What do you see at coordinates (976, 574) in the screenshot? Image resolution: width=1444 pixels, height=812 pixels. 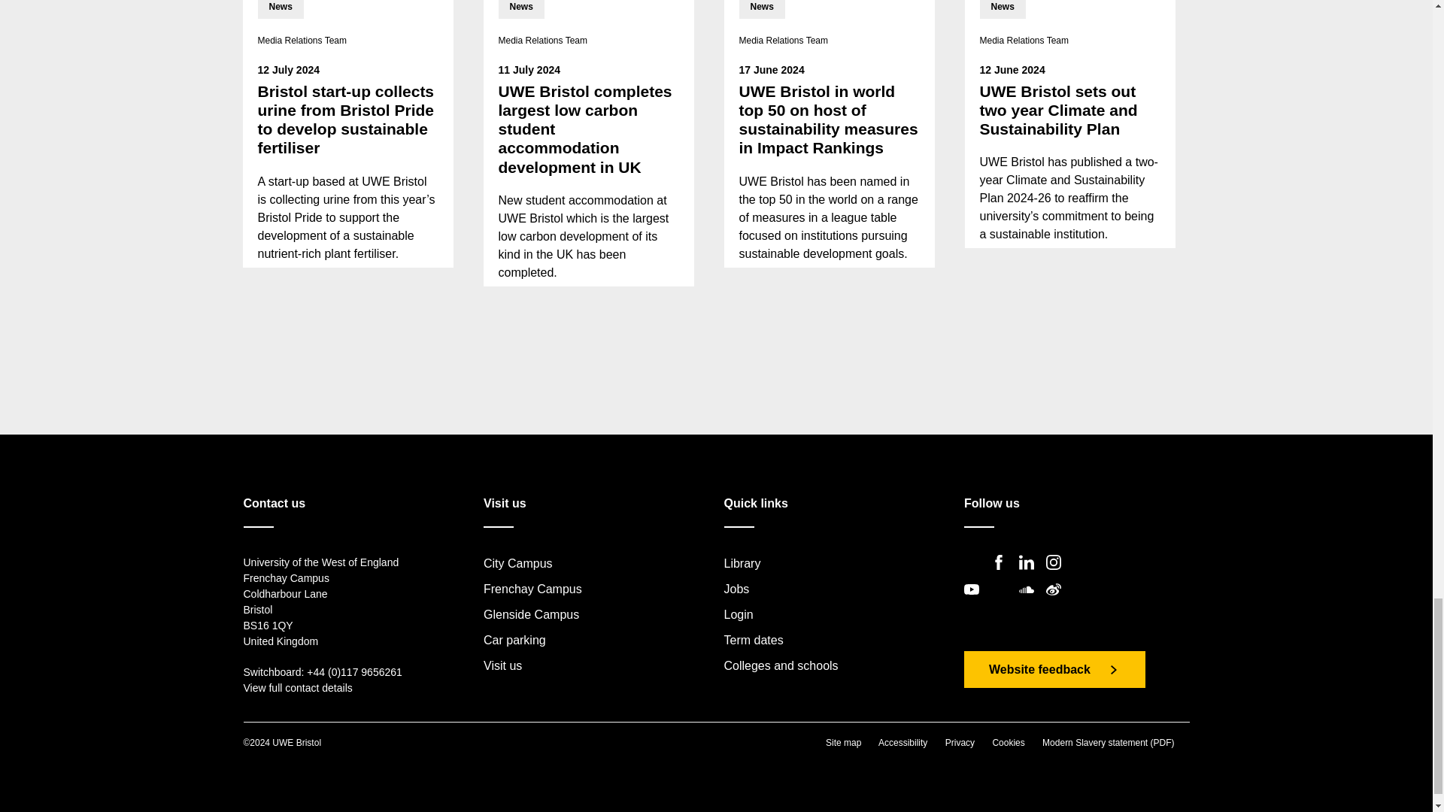 I see `Twitter` at bounding box center [976, 574].